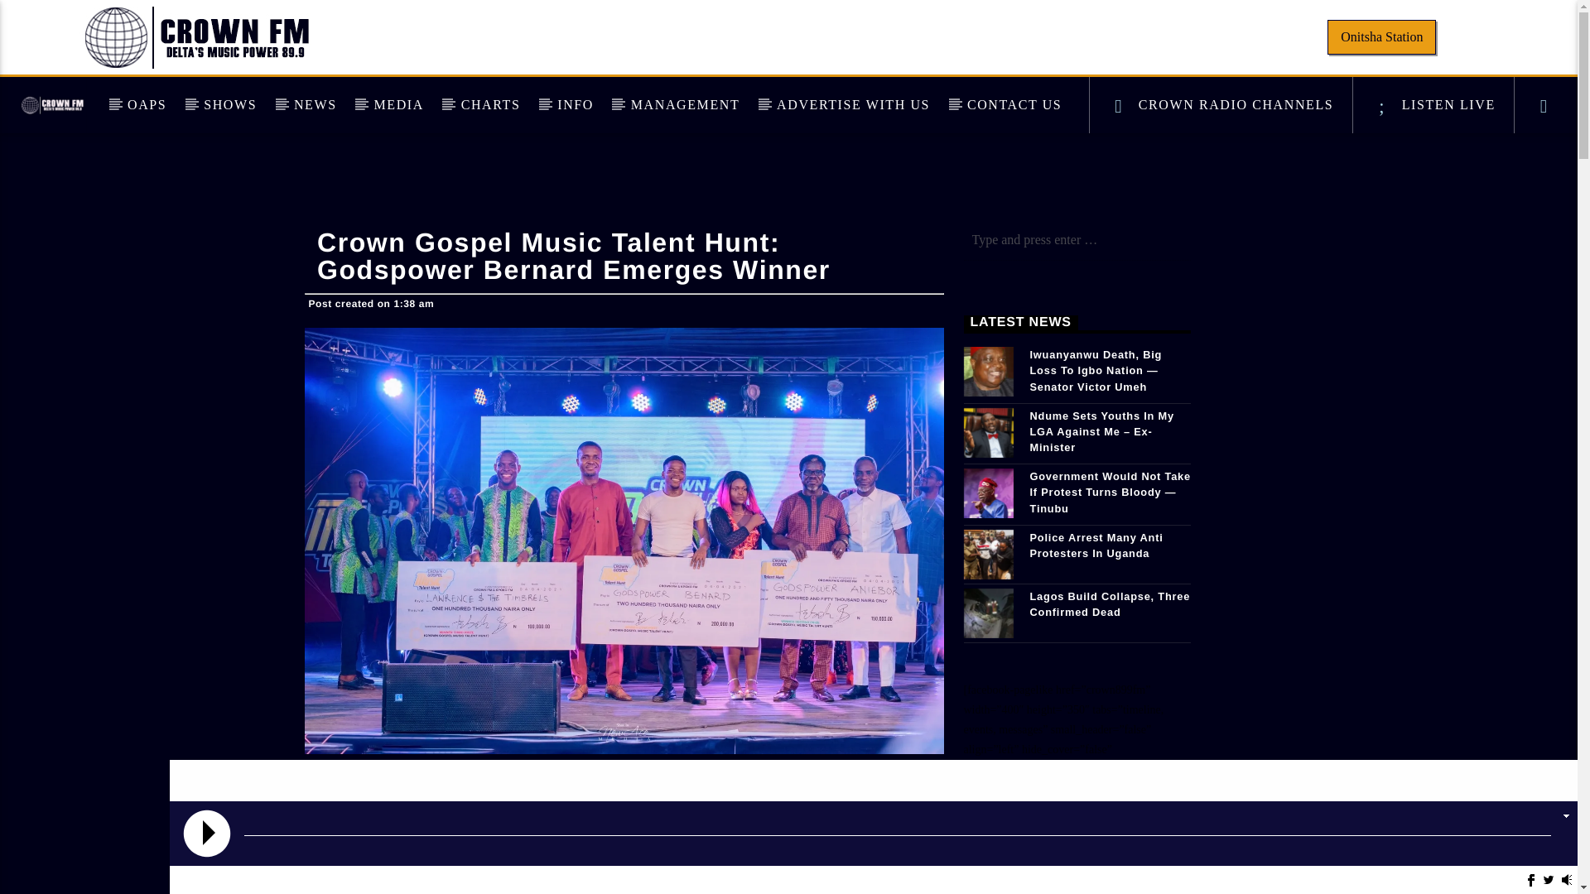 The image size is (1590, 894). Describe the element at coordinates (1381, 36) in the screenshot. I see `Onitsha Station` at that location.